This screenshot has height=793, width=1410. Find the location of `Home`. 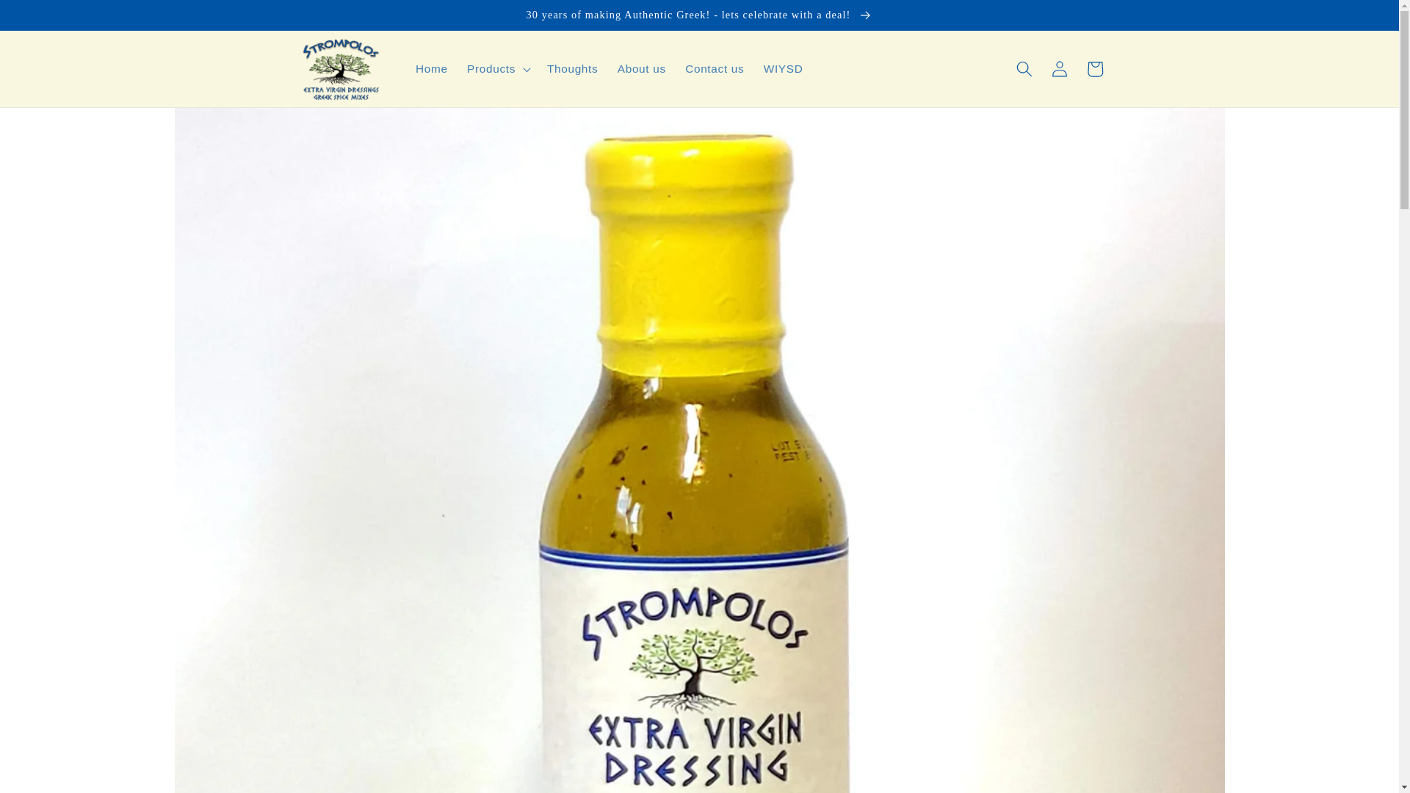

Home is located at coordinates (431, 69).